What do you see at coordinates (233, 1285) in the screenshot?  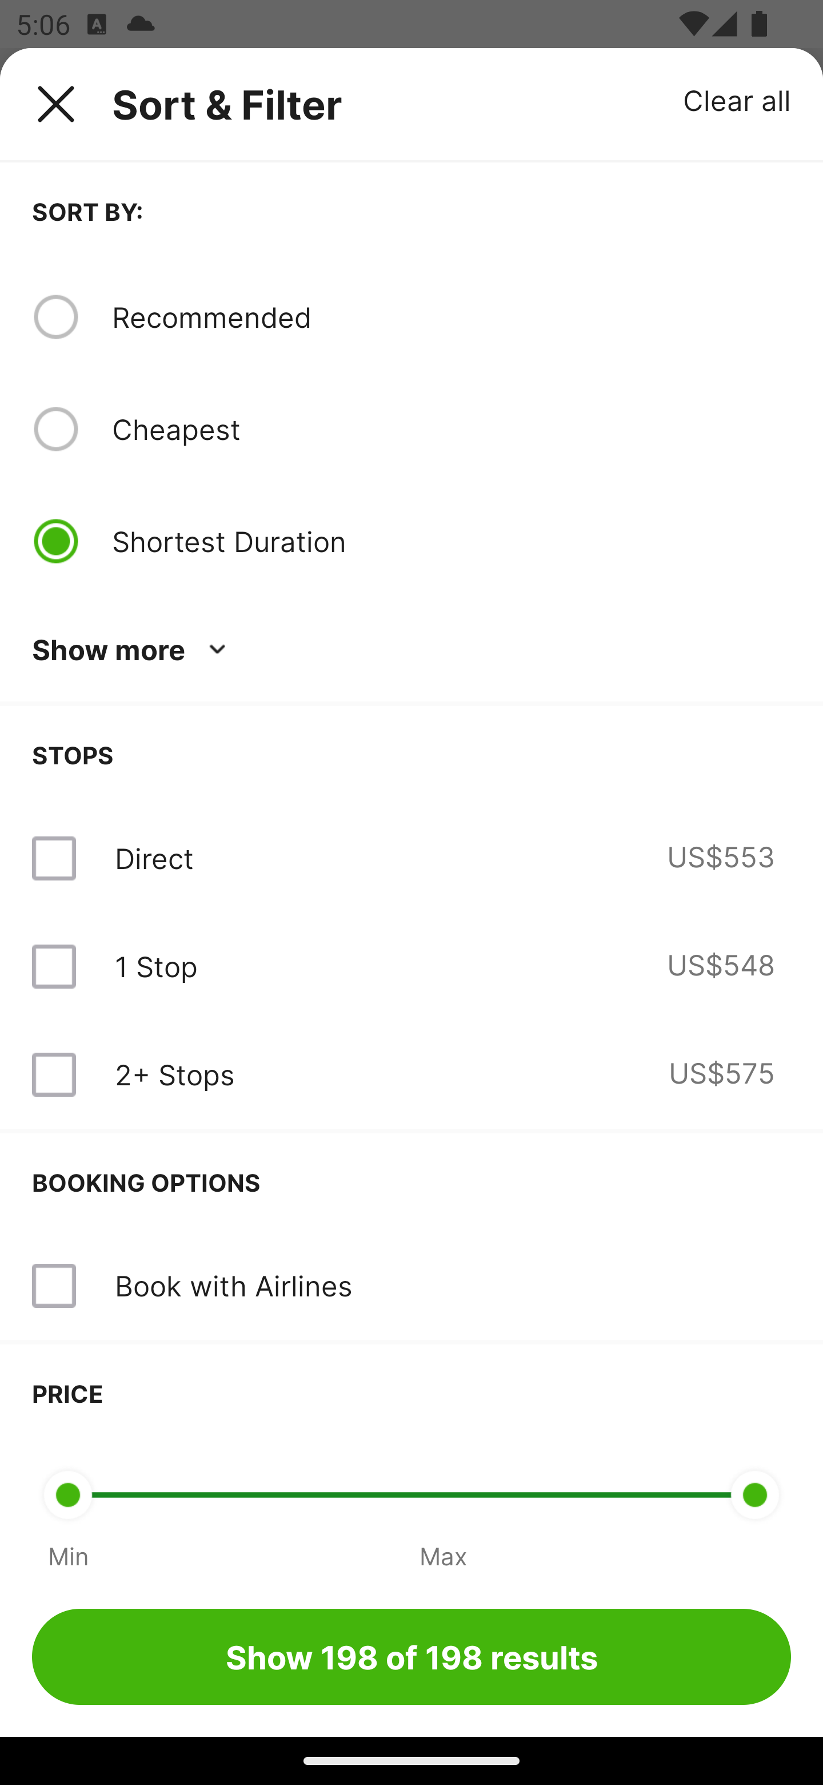 I see `Book with Airlines` at bounding box center [233, 1285].